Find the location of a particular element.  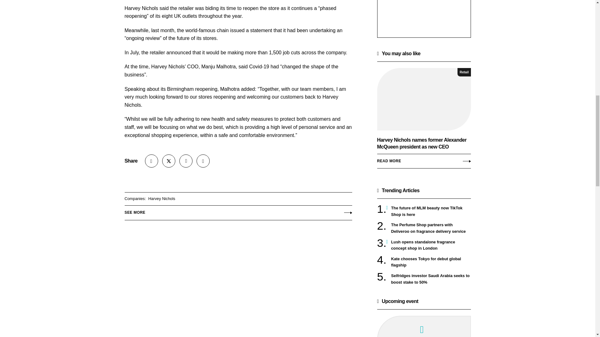

Share is located at coordinates (152, 161).